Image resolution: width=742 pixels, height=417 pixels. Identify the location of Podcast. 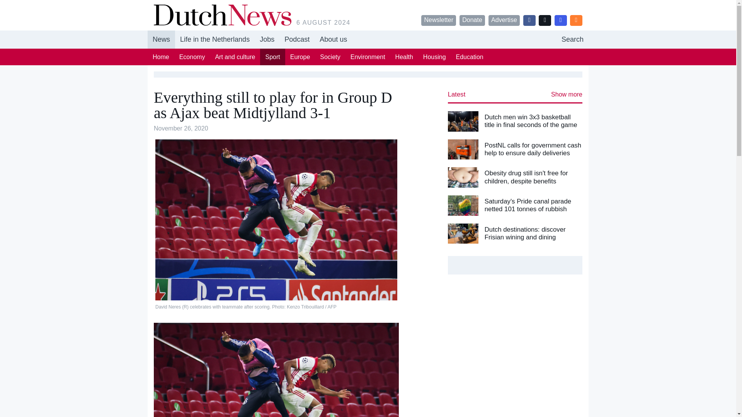
(267, 39).